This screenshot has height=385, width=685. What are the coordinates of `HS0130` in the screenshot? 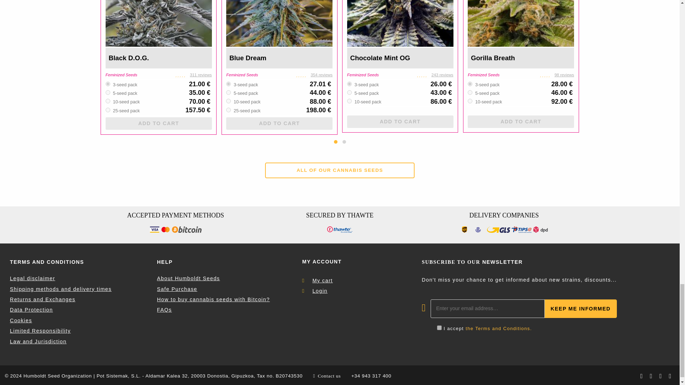 It's located at (350, 83).